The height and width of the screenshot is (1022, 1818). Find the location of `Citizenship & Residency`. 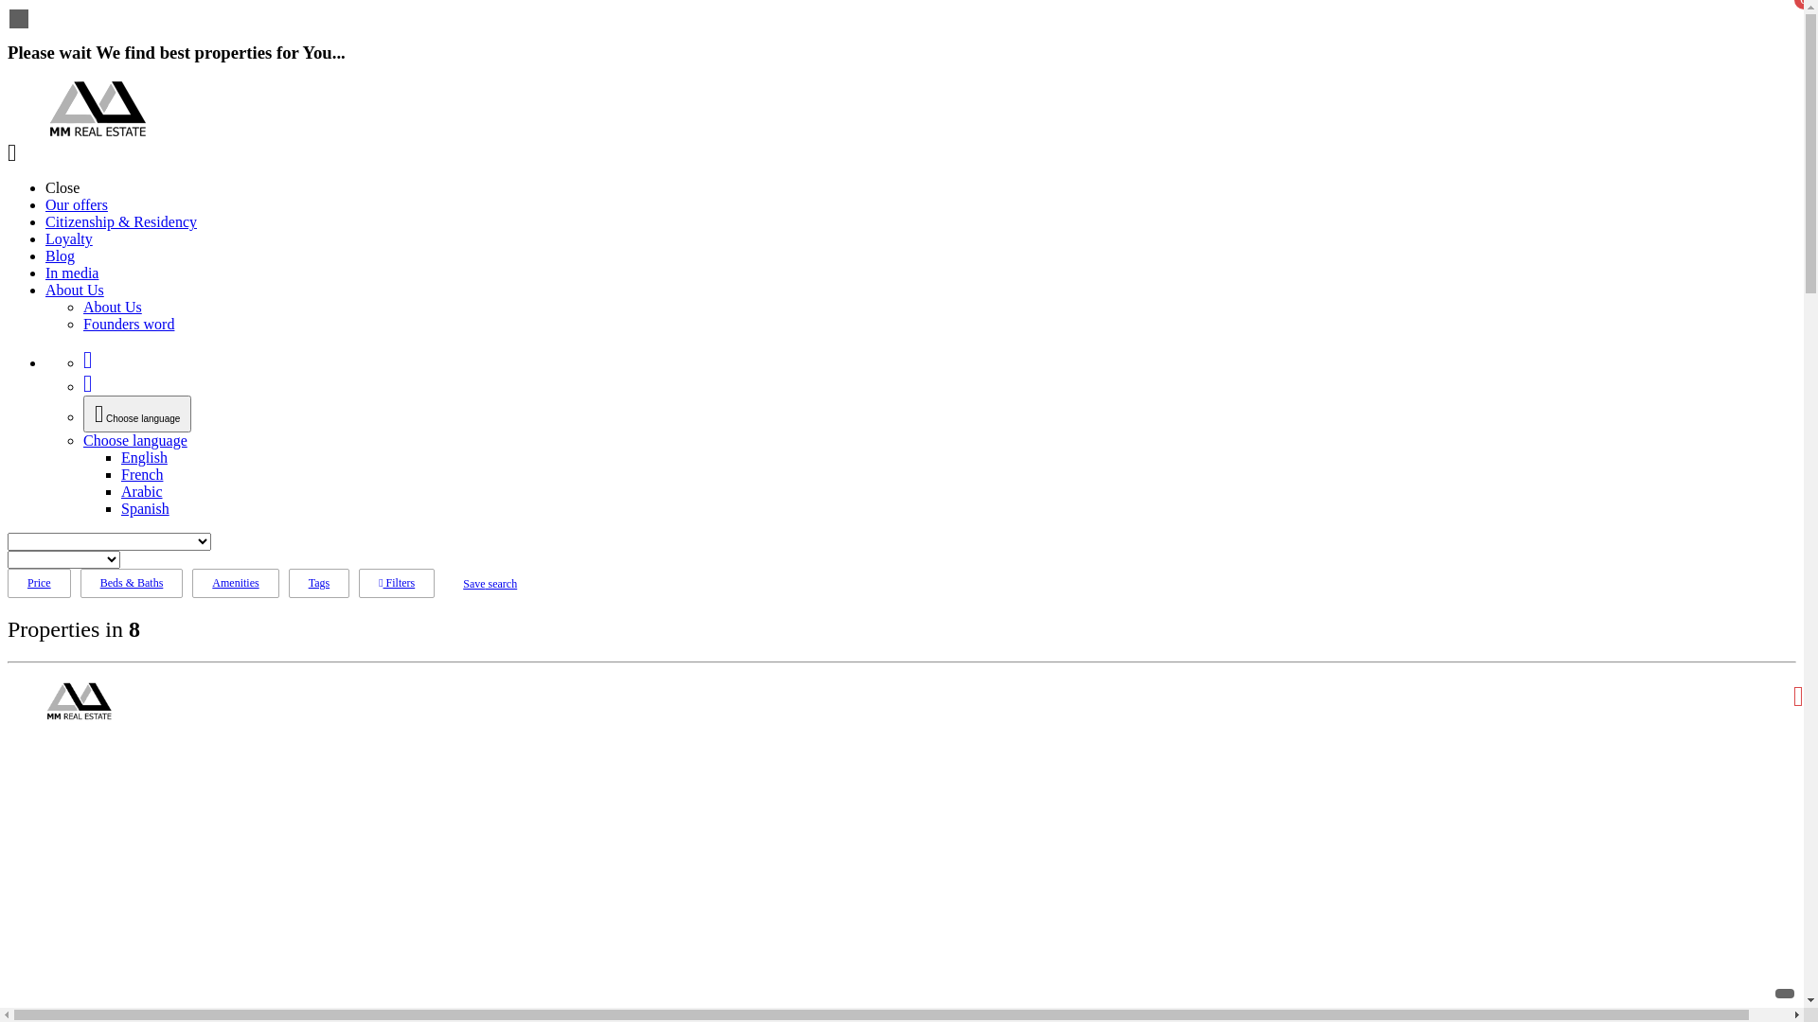

Citizenship & Residency is located at coordinates (121, 221).